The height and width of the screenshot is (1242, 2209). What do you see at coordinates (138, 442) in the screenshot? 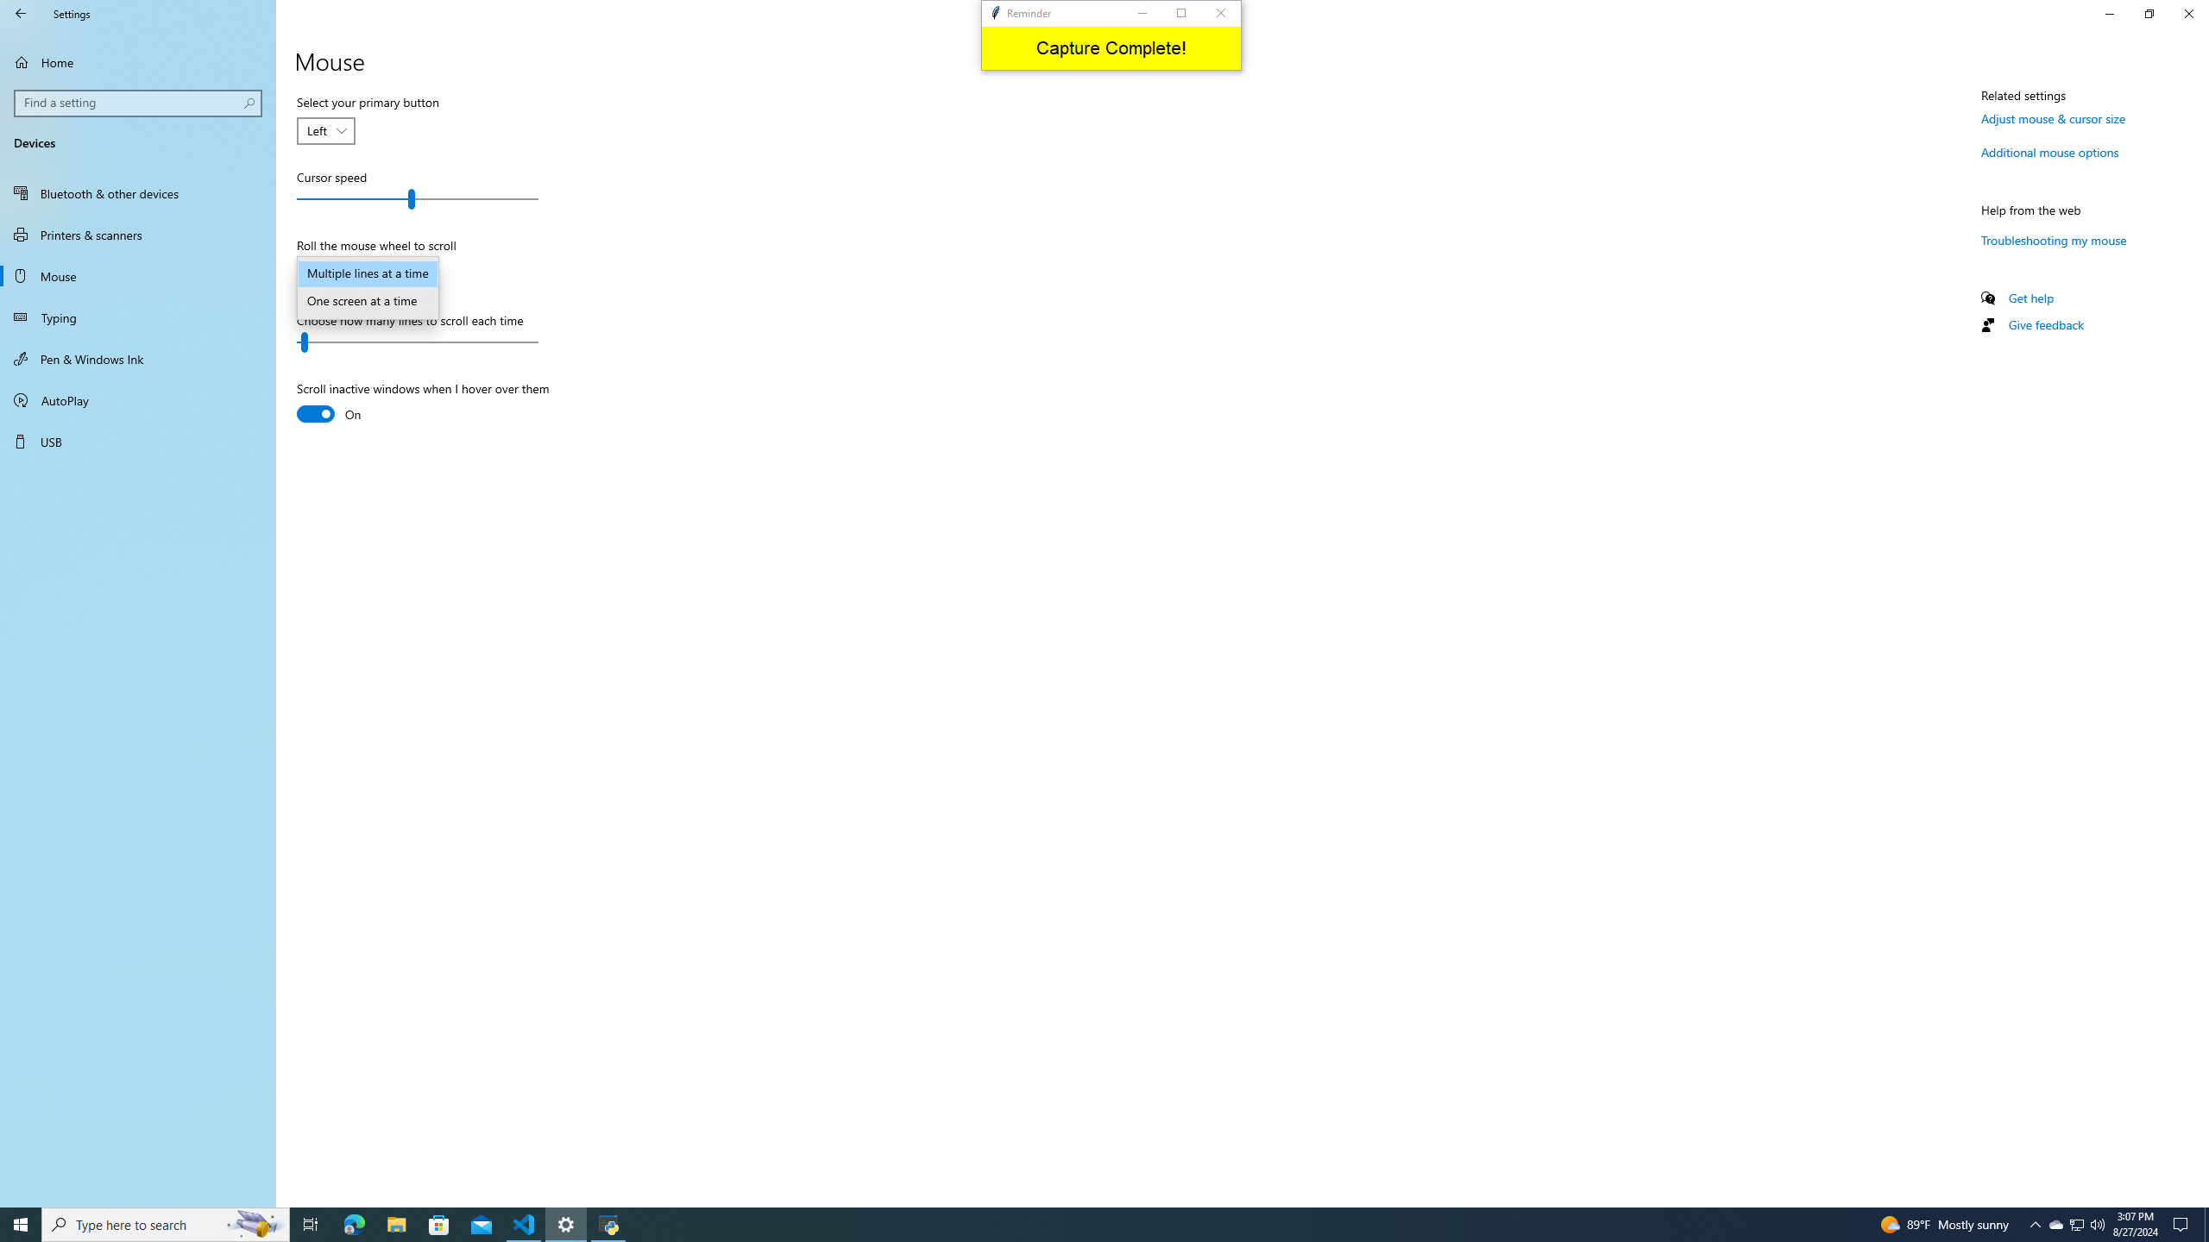
I see `USB` at bounding box center [138, 442].